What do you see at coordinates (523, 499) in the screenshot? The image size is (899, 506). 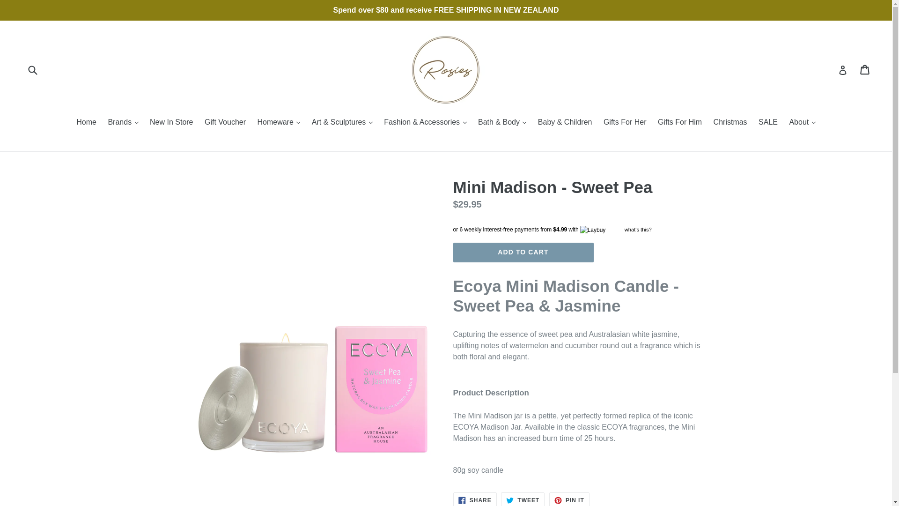 I see `Tweet on Twitter` at bounding box center [523, 499].